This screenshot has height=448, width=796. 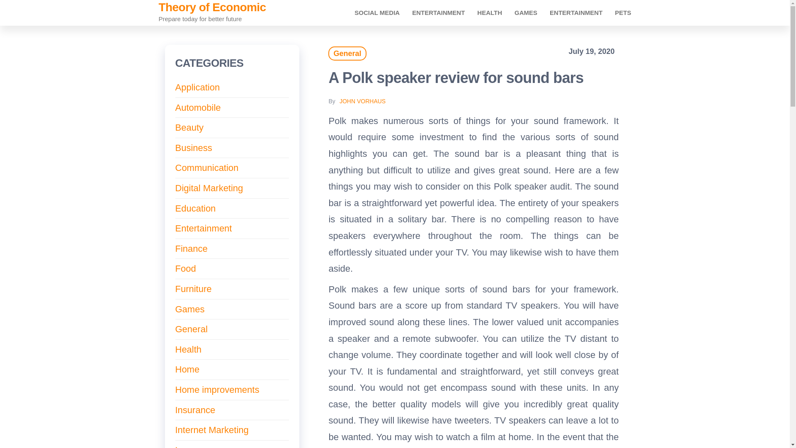 What do you see at coordinates (526, 12) in the screenshot?
I see `GAMES` at bounding box center [526, 12].